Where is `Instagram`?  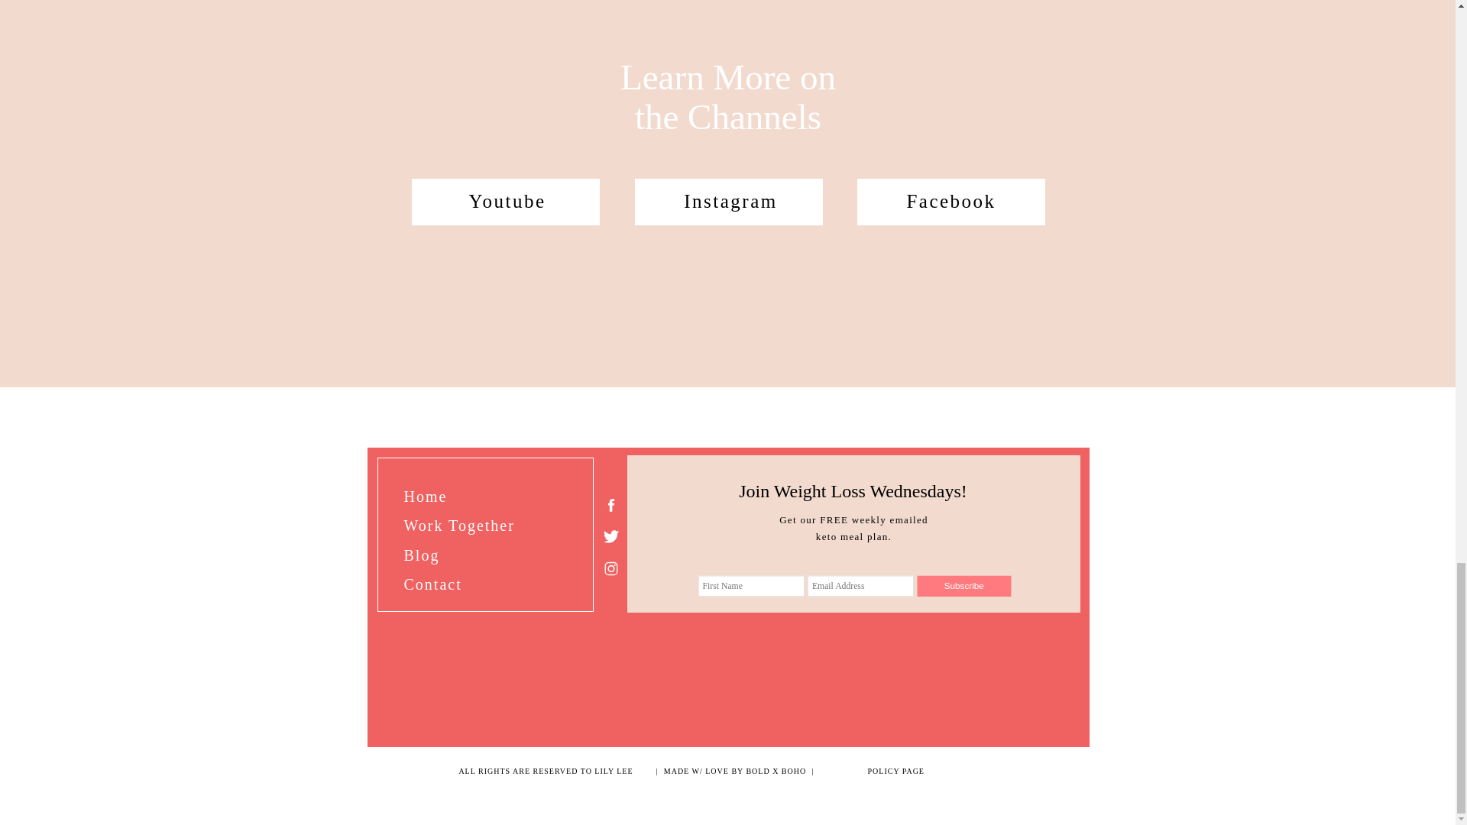 Instagram is located at coordinates (730, 208).